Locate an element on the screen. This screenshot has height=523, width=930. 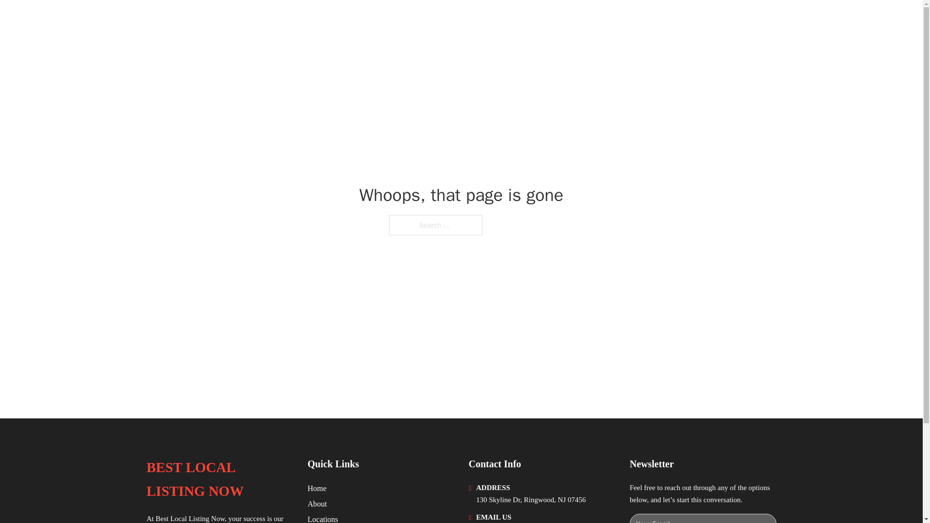
About is located at coordinates (317, 504).